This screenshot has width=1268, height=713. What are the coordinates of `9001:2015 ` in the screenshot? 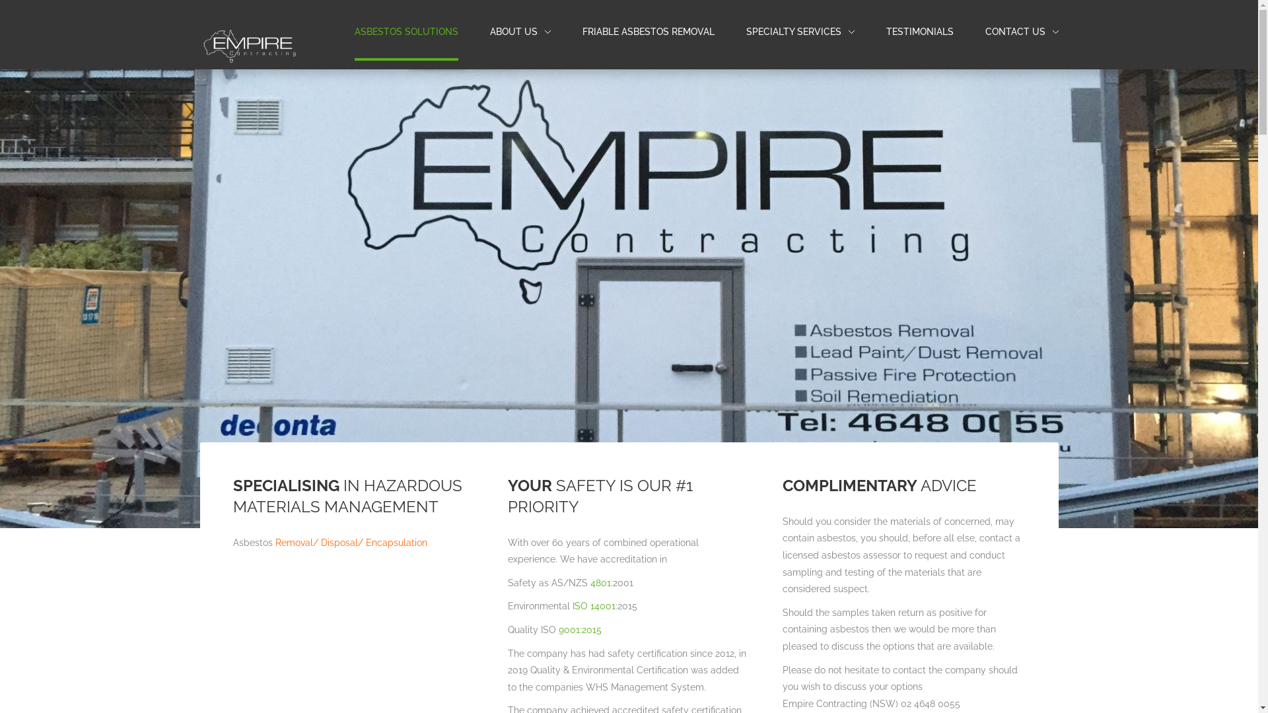 It's located at (581, 630).